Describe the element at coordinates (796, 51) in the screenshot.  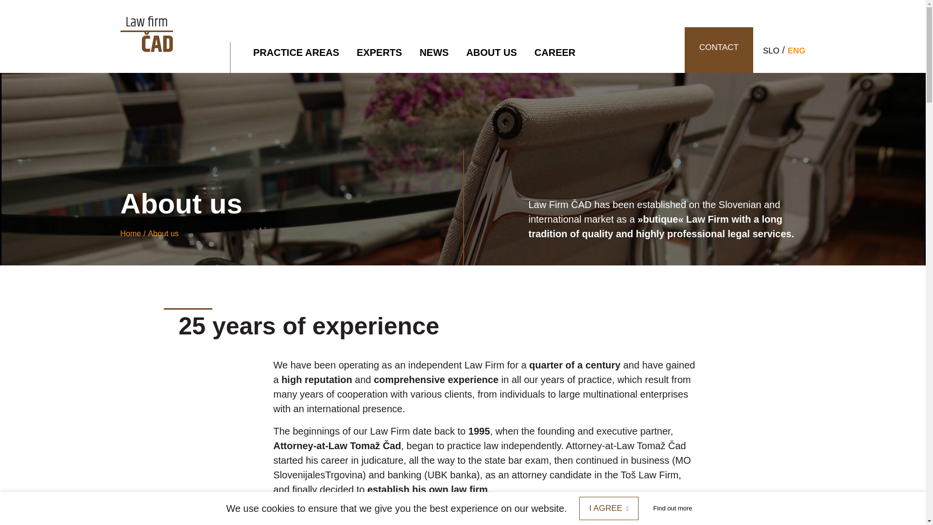
I see `English` at that location.